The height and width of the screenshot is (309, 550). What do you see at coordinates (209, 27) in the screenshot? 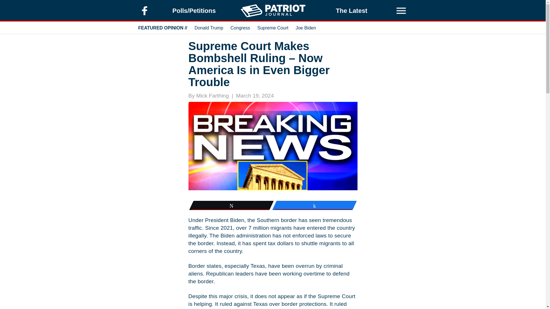
I see `Donald Trump` at bounding box center [209, 27].